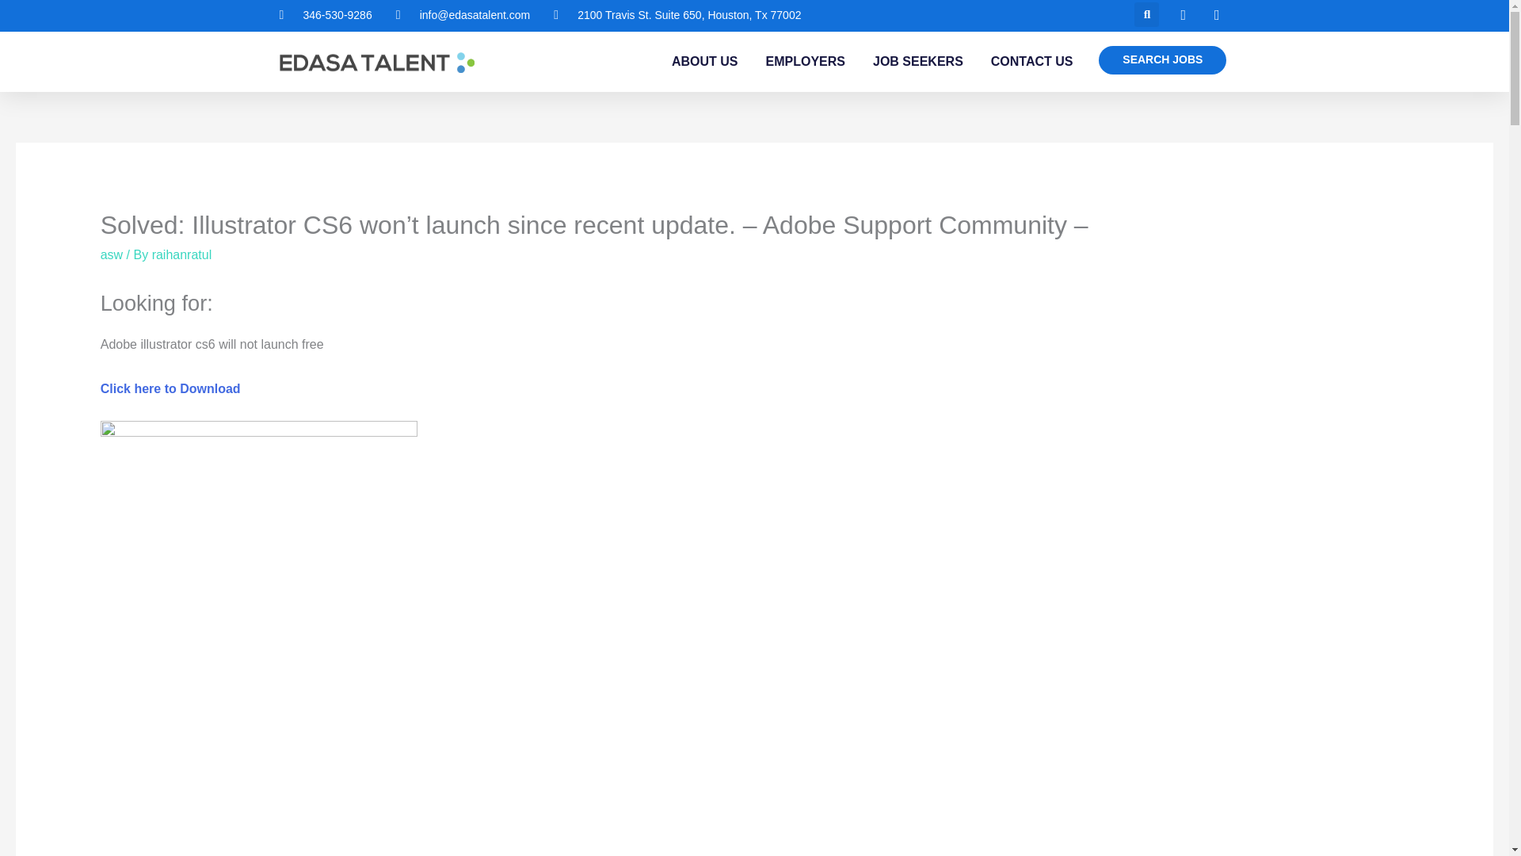  I want to click on SEARCH JOBS, so click(1161, 60).